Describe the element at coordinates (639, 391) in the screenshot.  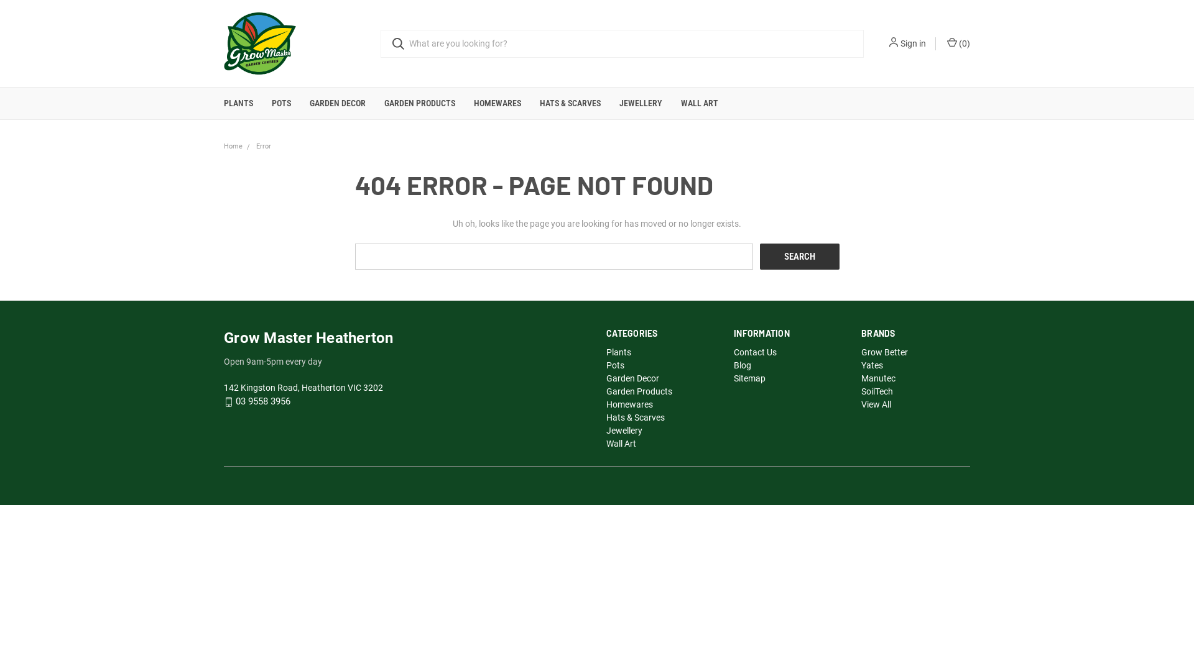
I see `Garden Products` at that location.